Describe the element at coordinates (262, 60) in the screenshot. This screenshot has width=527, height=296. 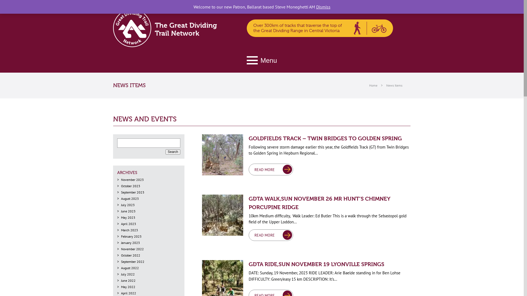
I see `Menu` at that location.